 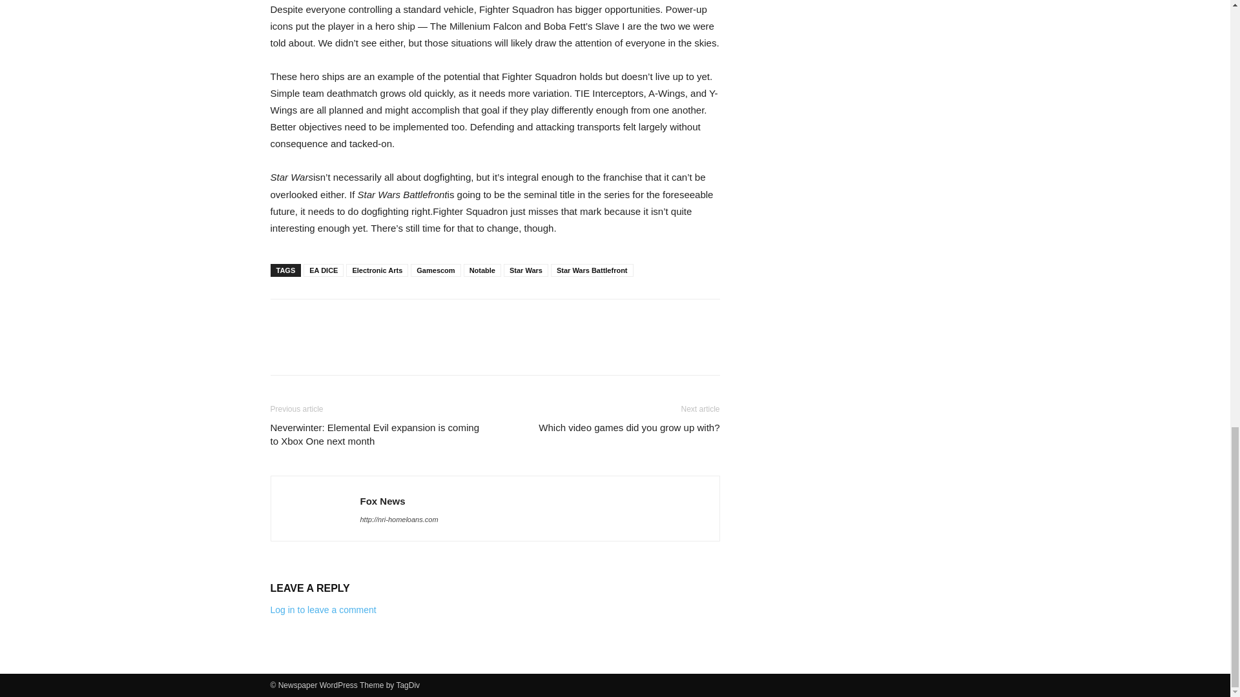 I want to click on Fox News, so click(x=382, y=501).